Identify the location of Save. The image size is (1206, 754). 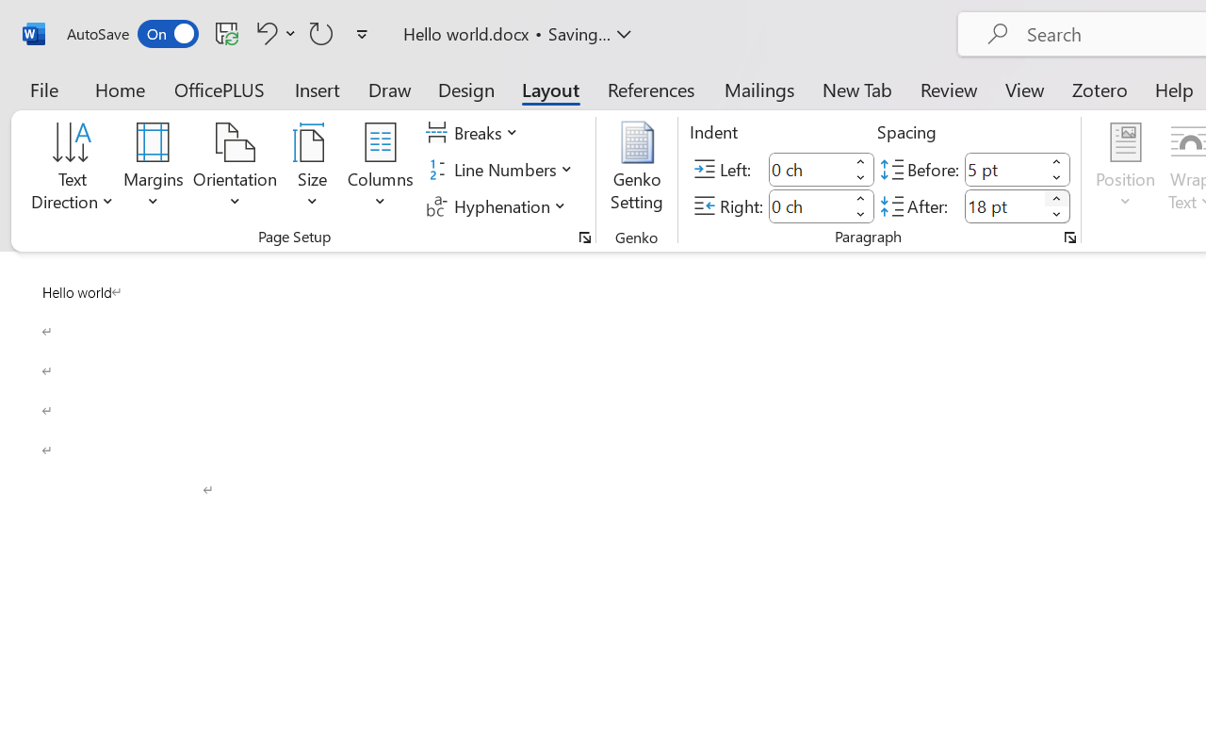
(227, 33).